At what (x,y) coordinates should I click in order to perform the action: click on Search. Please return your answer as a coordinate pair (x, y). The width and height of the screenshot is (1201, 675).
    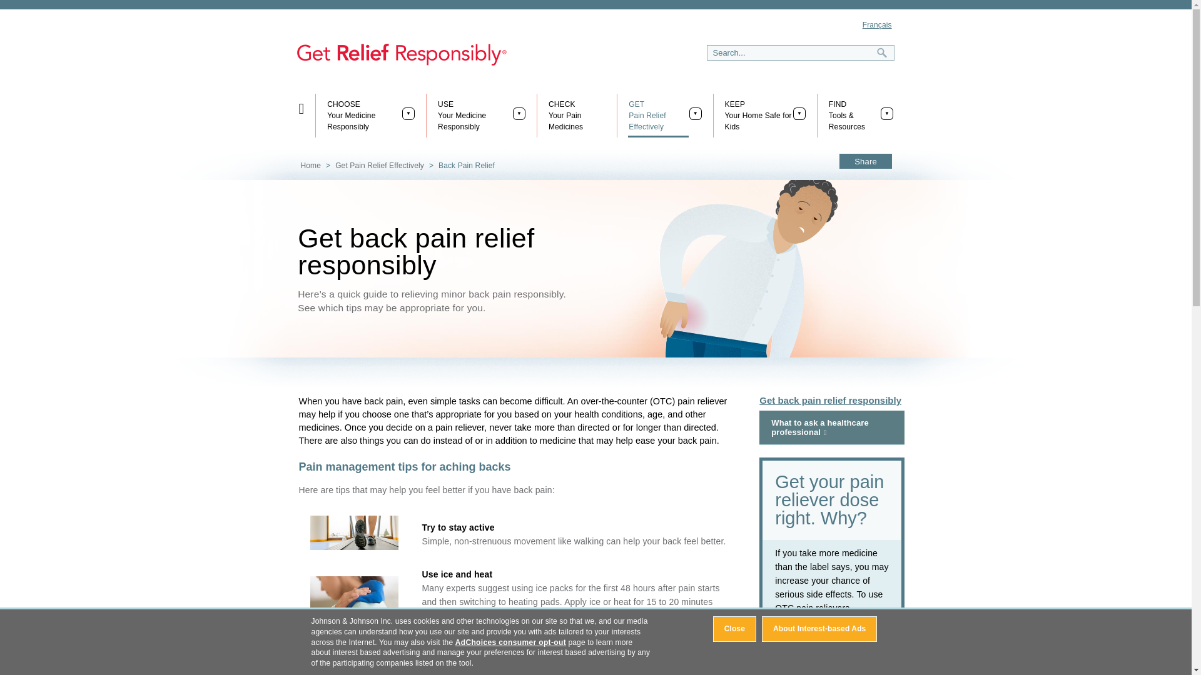
    Looking at the image, I should click on (879, 52).